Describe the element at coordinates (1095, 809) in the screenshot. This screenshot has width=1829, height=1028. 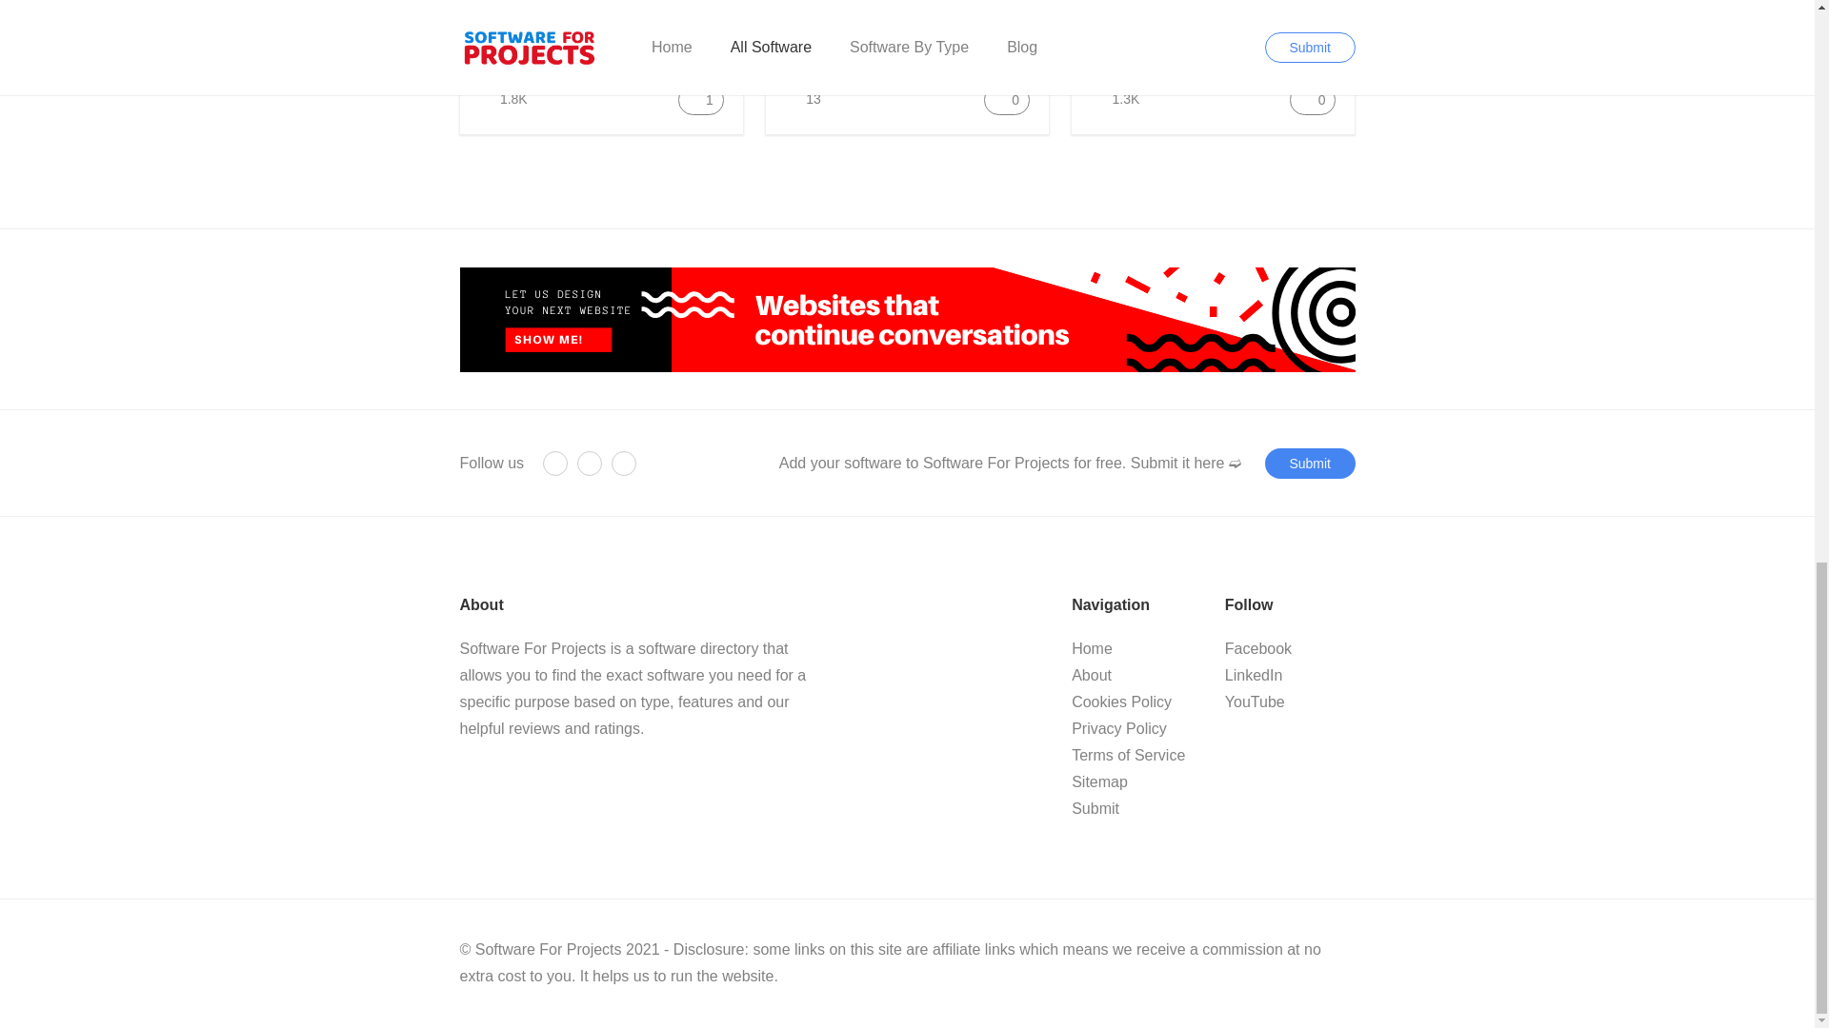
I see `Submit` at that location.